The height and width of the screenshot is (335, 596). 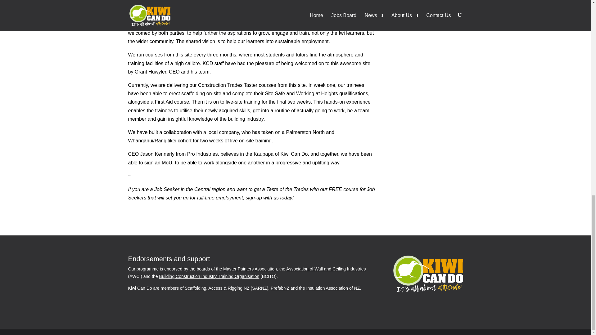 I want to click on sign-up, so click(x=253, y=197).